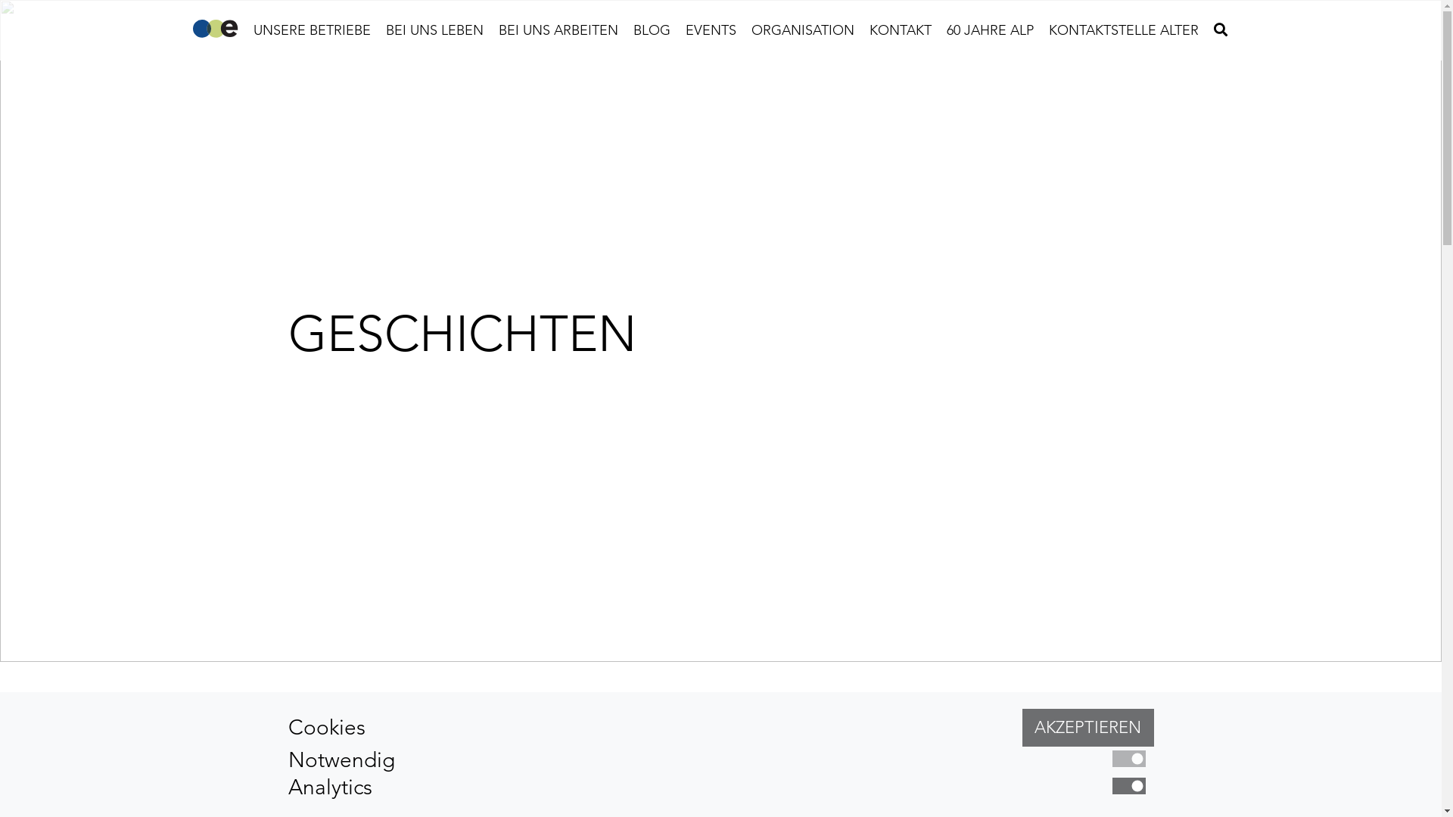 The height and width of the screenshot is (817, 1453). I want to click on BEI UNS ARBEITEN, so click(558, 30).